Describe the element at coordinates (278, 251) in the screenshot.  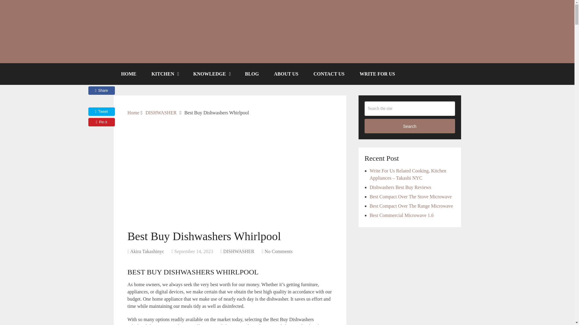
I see `No Comments` at that location.